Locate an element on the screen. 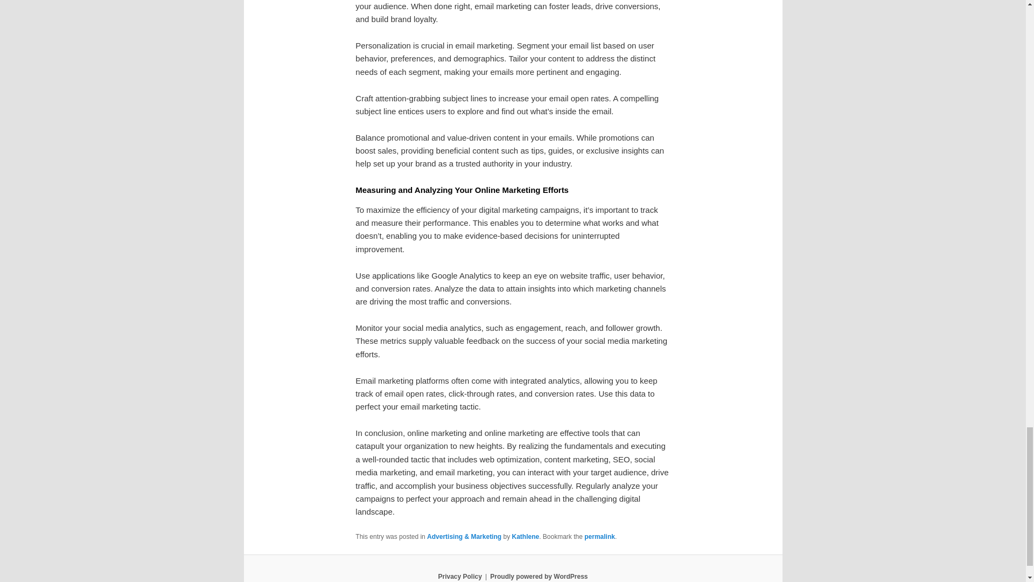 The width and height of the screenshot is (1034, 582). permalink is located at coordinates (599, 537).